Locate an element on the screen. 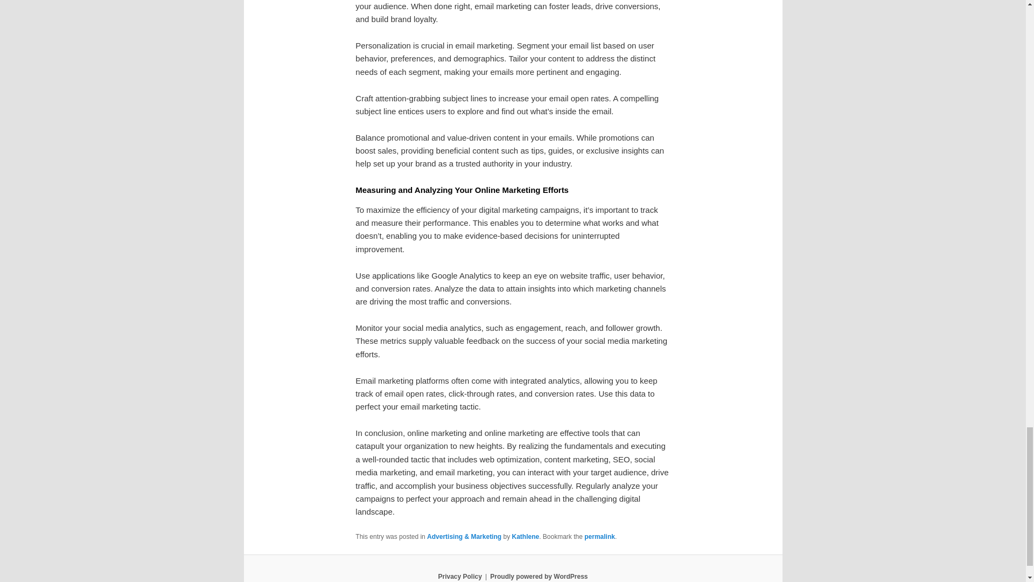 The width and height of the screenshot is (1034, 582). permalink is located at coordinates (599, 537).